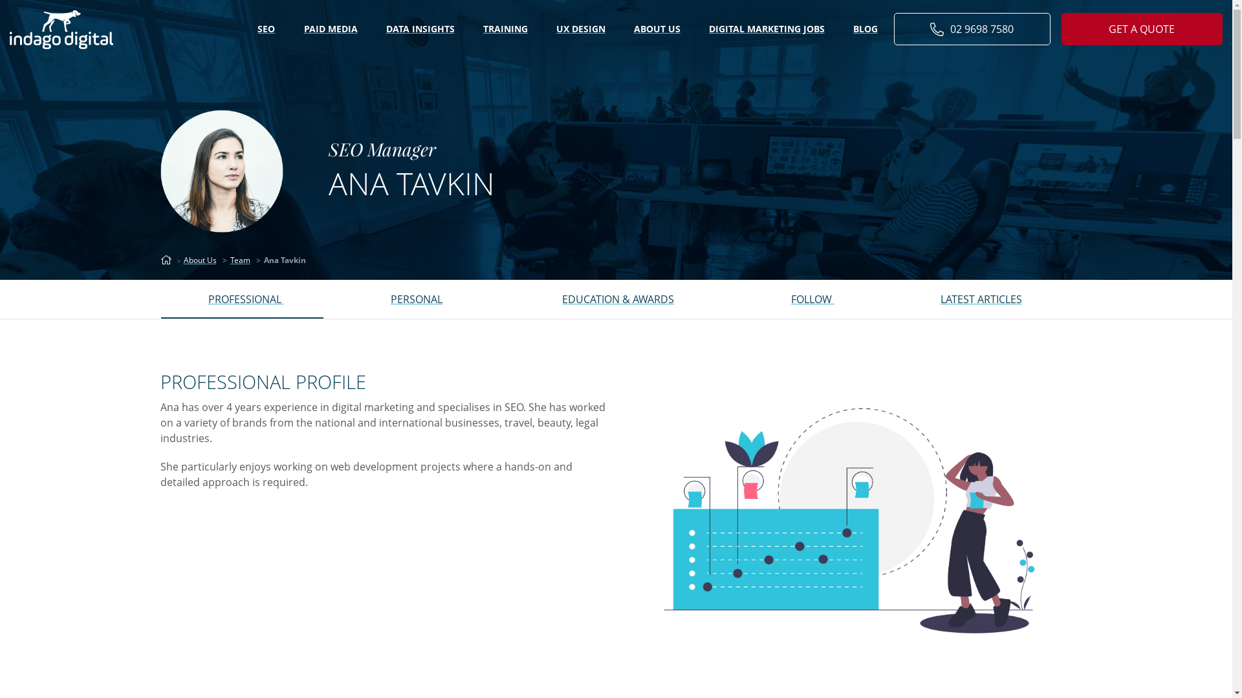 The width and height of the screenshot is (1242, 698). What do you see at coordinates (982, 299) in the screenshot?
I see `LATEST ARTICLES` at bounding box center [982, 299].